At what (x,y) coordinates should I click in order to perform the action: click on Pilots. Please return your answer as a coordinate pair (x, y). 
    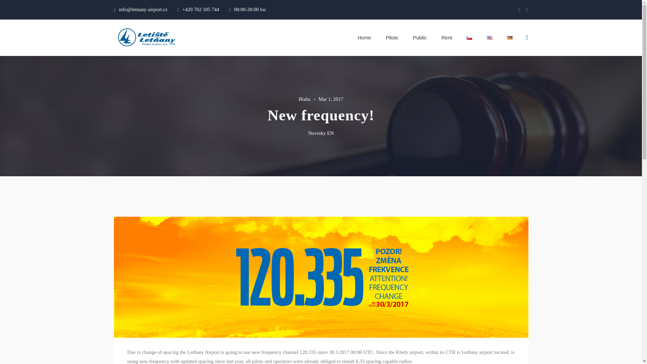
    Looking at the image, I should click on (392, 38).